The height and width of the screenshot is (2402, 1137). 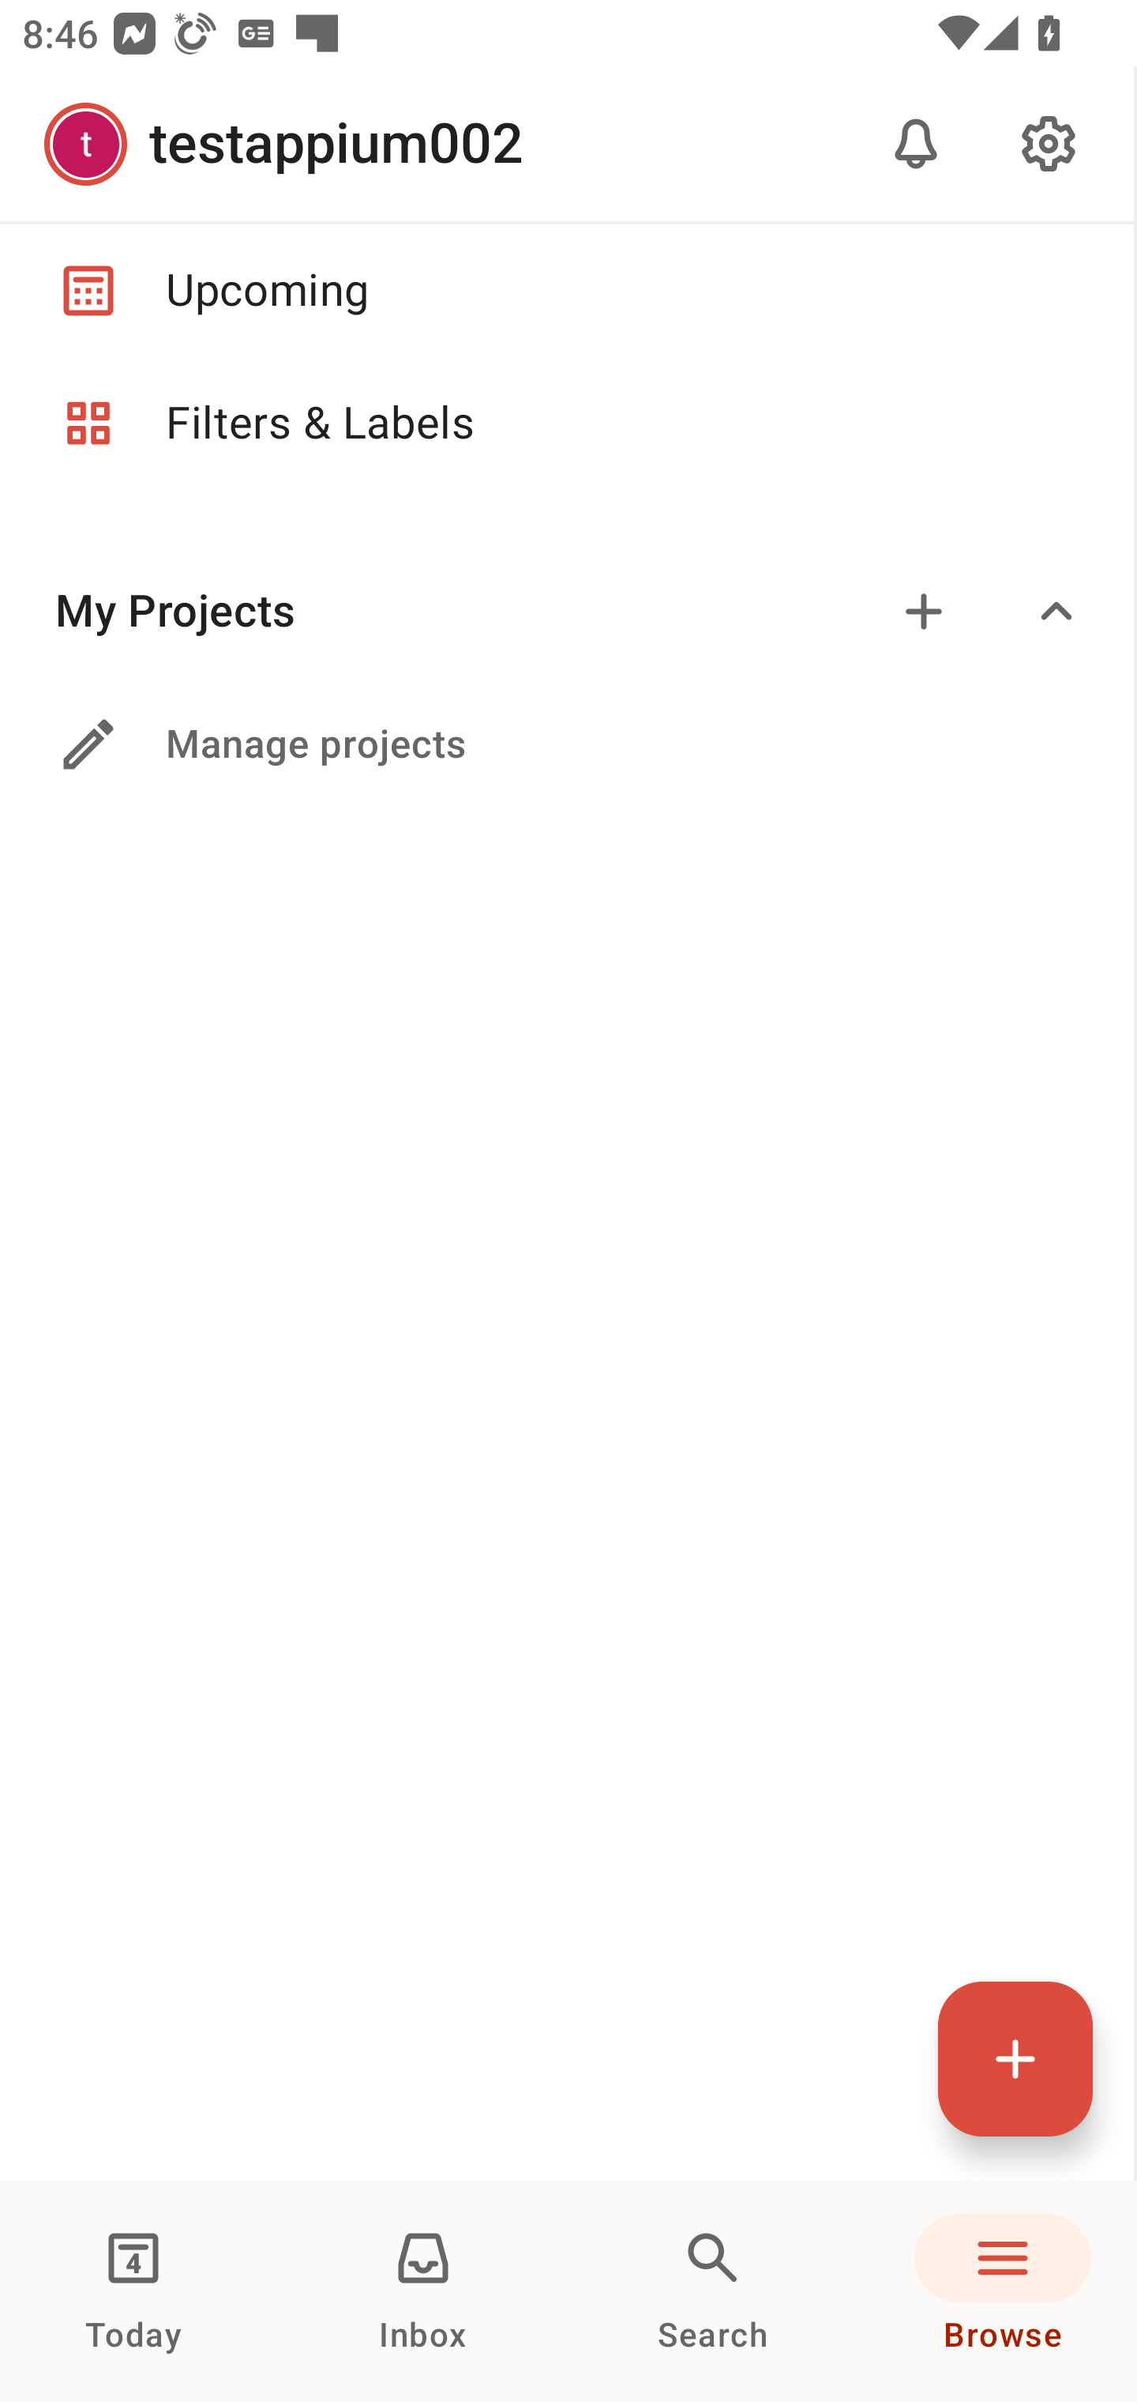 I want to click on Inbox, so click(x=423, y=2291).